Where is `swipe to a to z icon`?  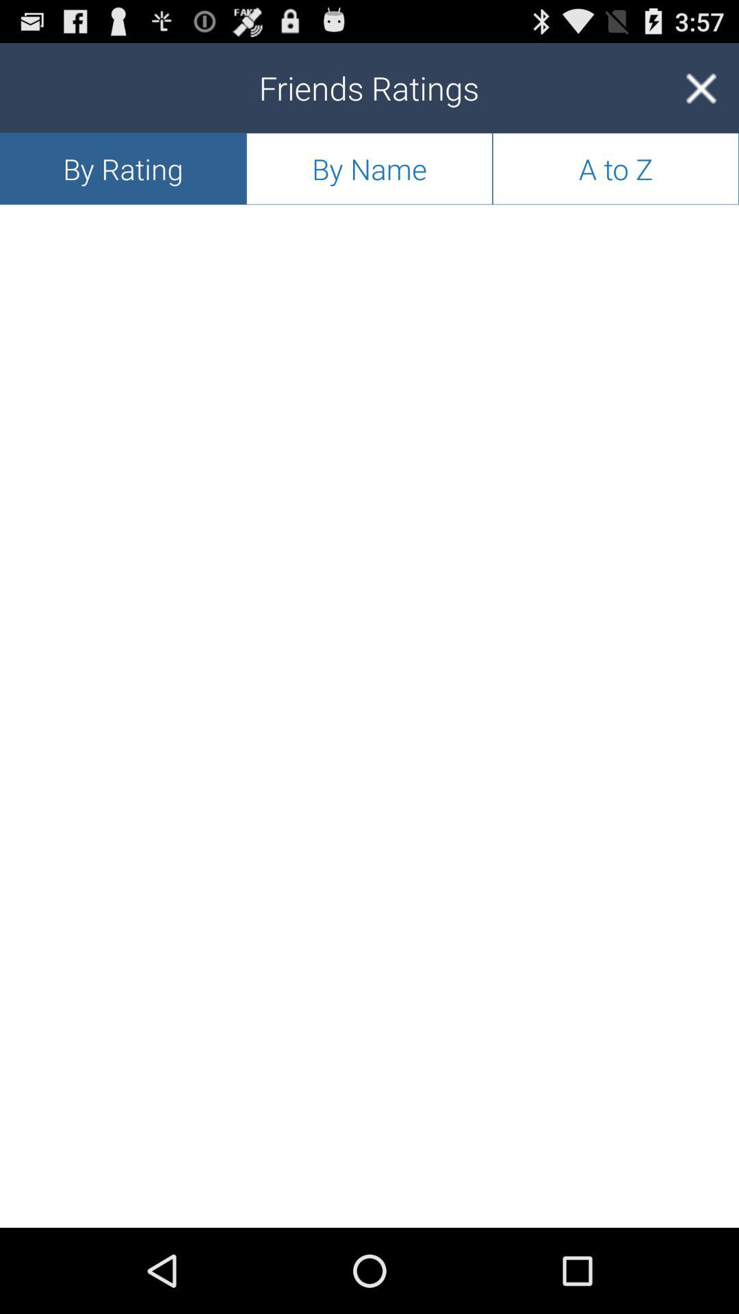
swipe to a to z icon is located at coordinates (616, 168).